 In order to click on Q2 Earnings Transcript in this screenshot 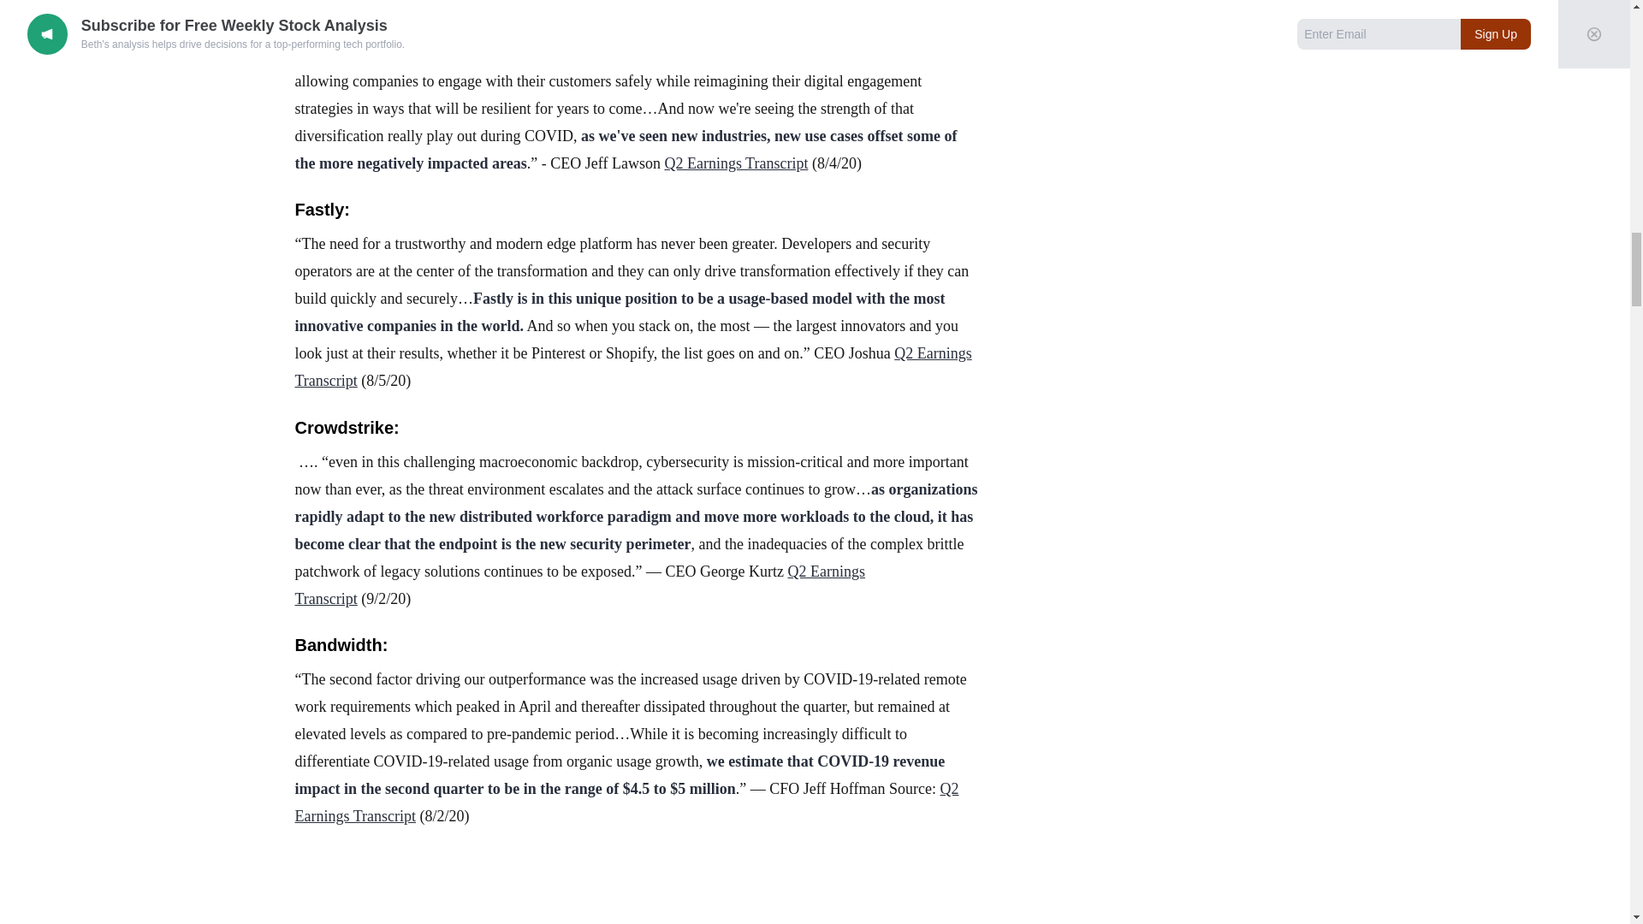, I will do `click(736, 163)`.